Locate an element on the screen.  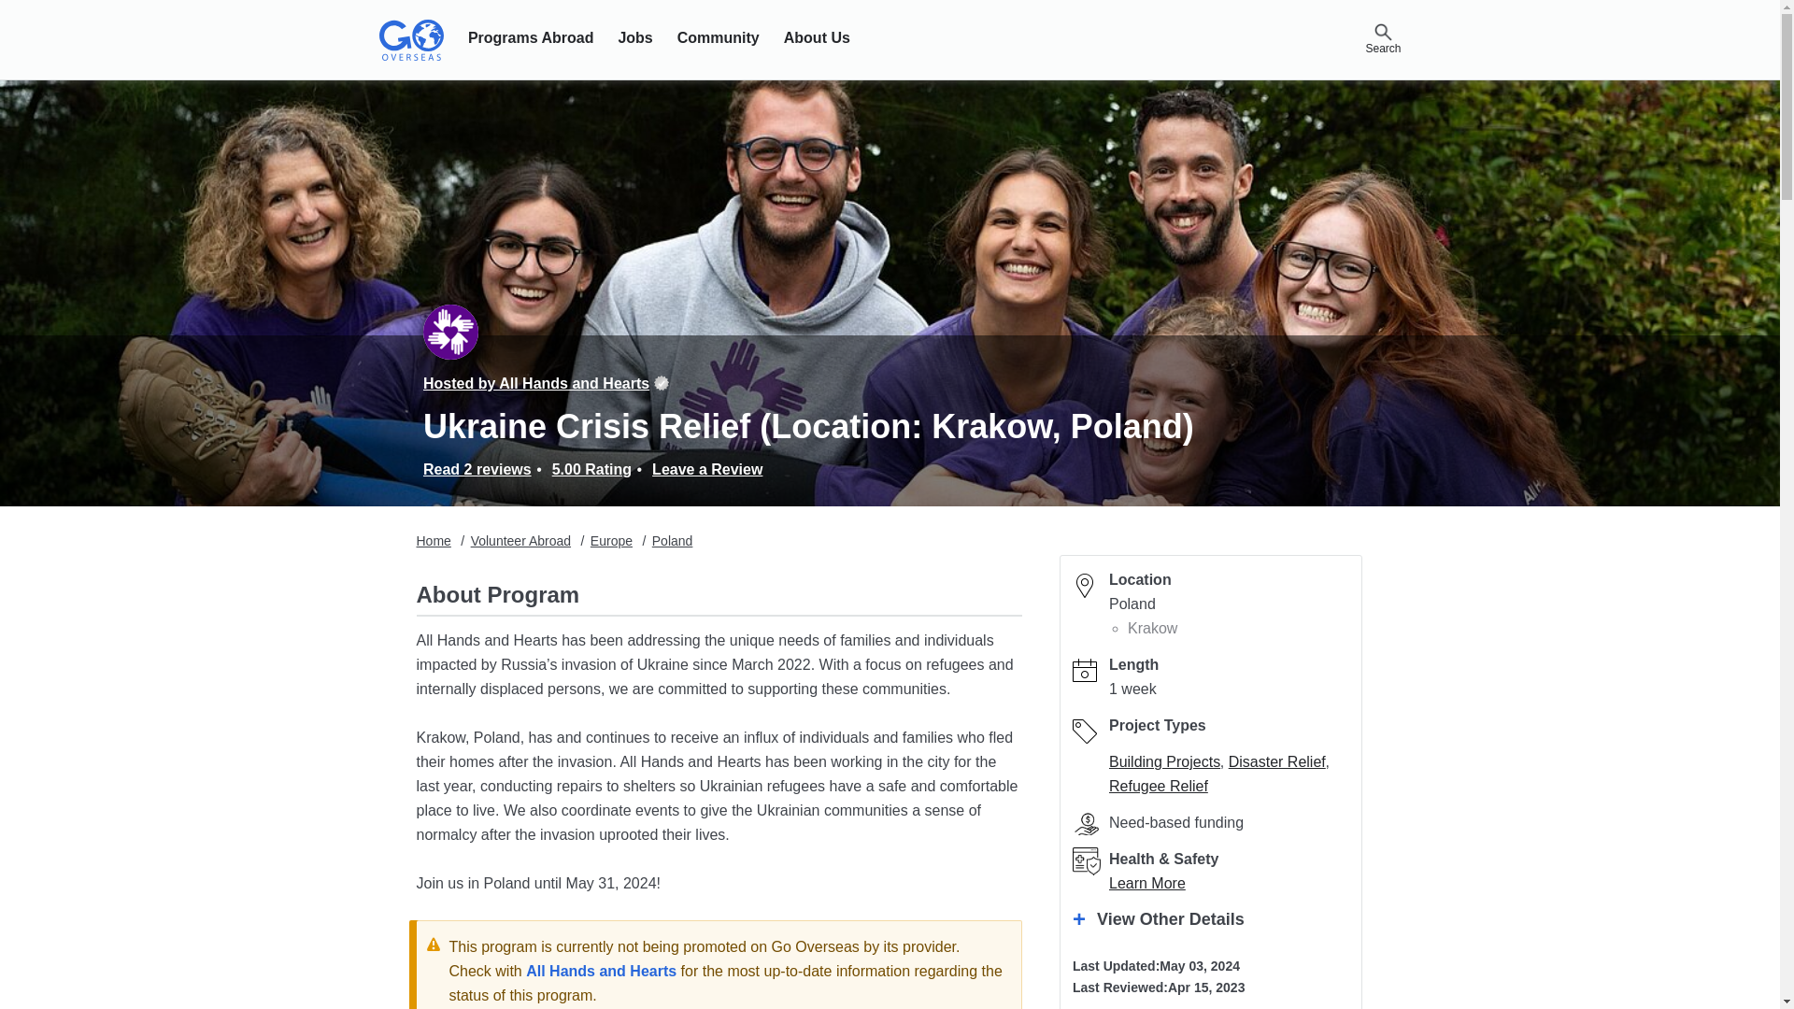
Refugee Relief is located at coordinates (1158, 785).